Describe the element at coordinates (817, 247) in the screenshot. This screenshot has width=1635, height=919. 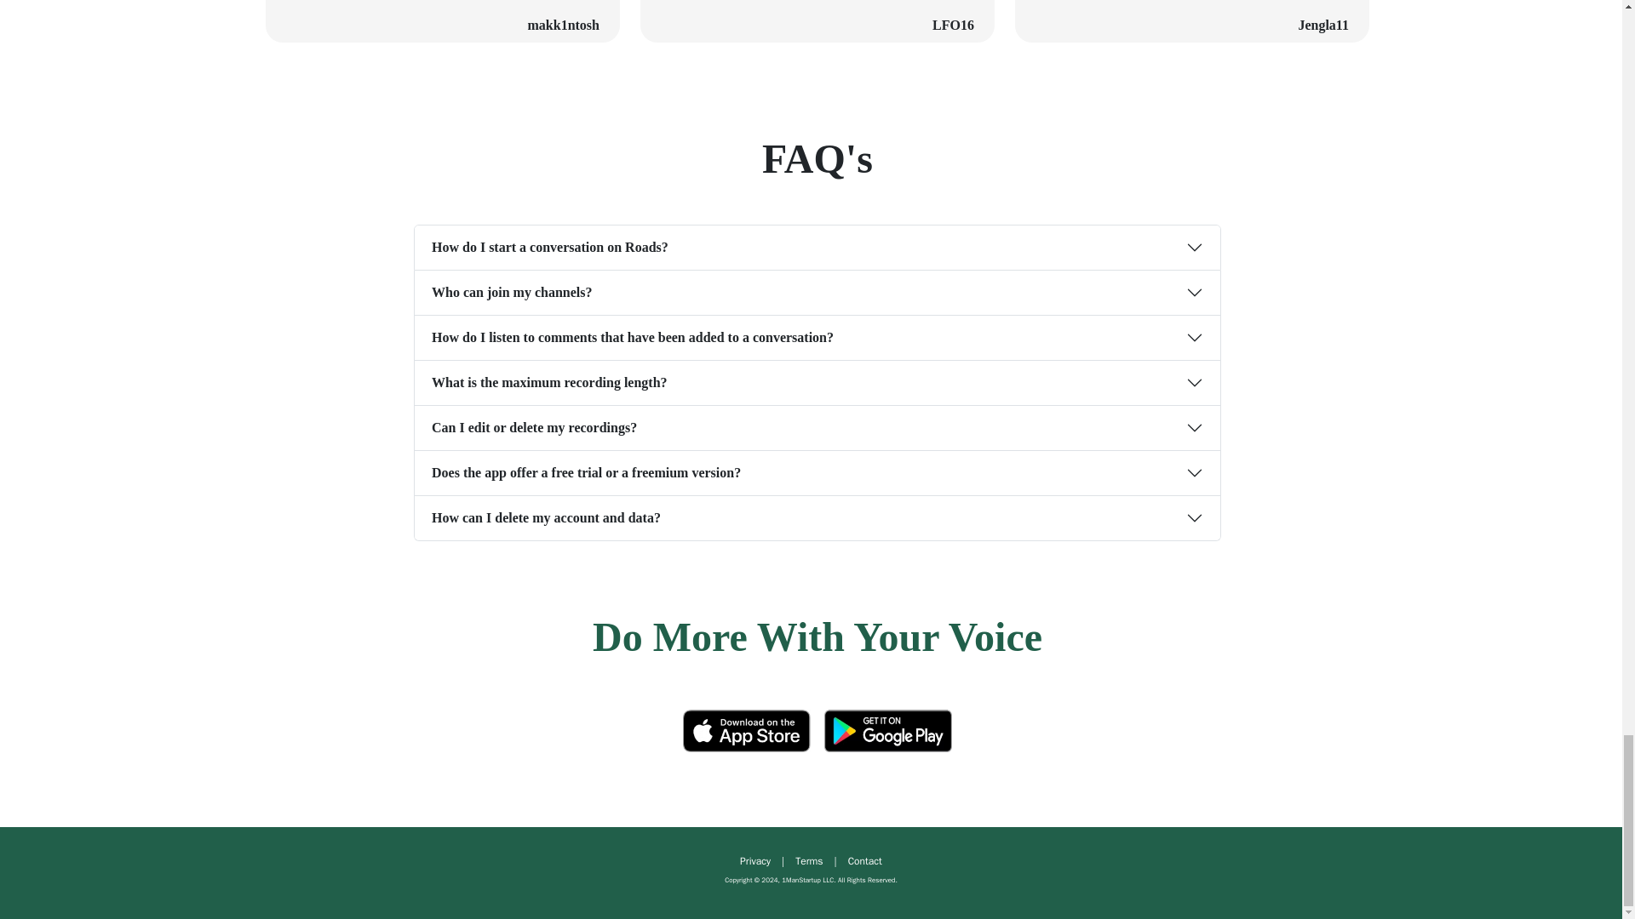
I see `How do I start a conversation on Roads?` at that location.